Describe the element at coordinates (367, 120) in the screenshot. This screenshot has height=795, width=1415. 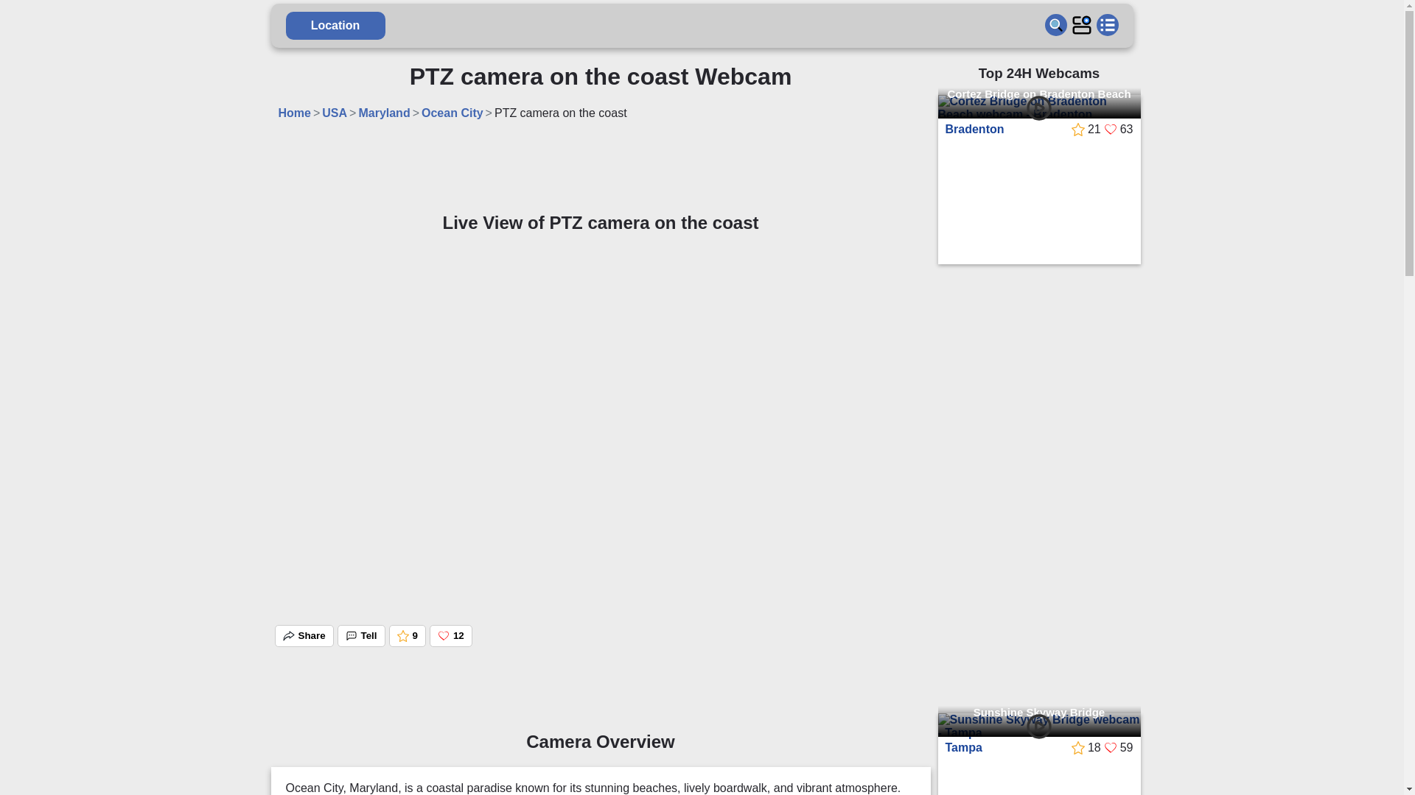
I see `Ocean City` at that location.